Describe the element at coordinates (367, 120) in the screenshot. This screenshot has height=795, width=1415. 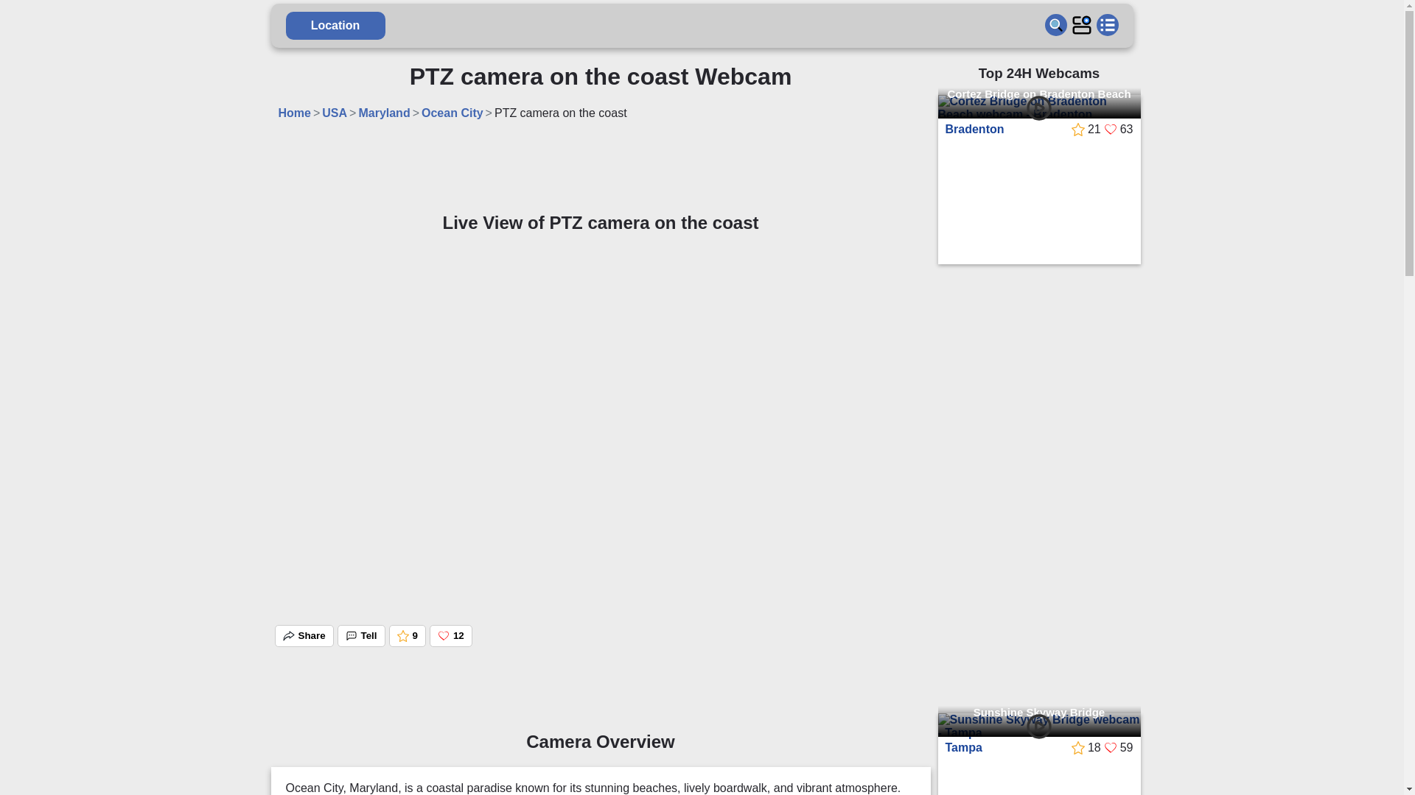
I see `Ocean City` at that location.